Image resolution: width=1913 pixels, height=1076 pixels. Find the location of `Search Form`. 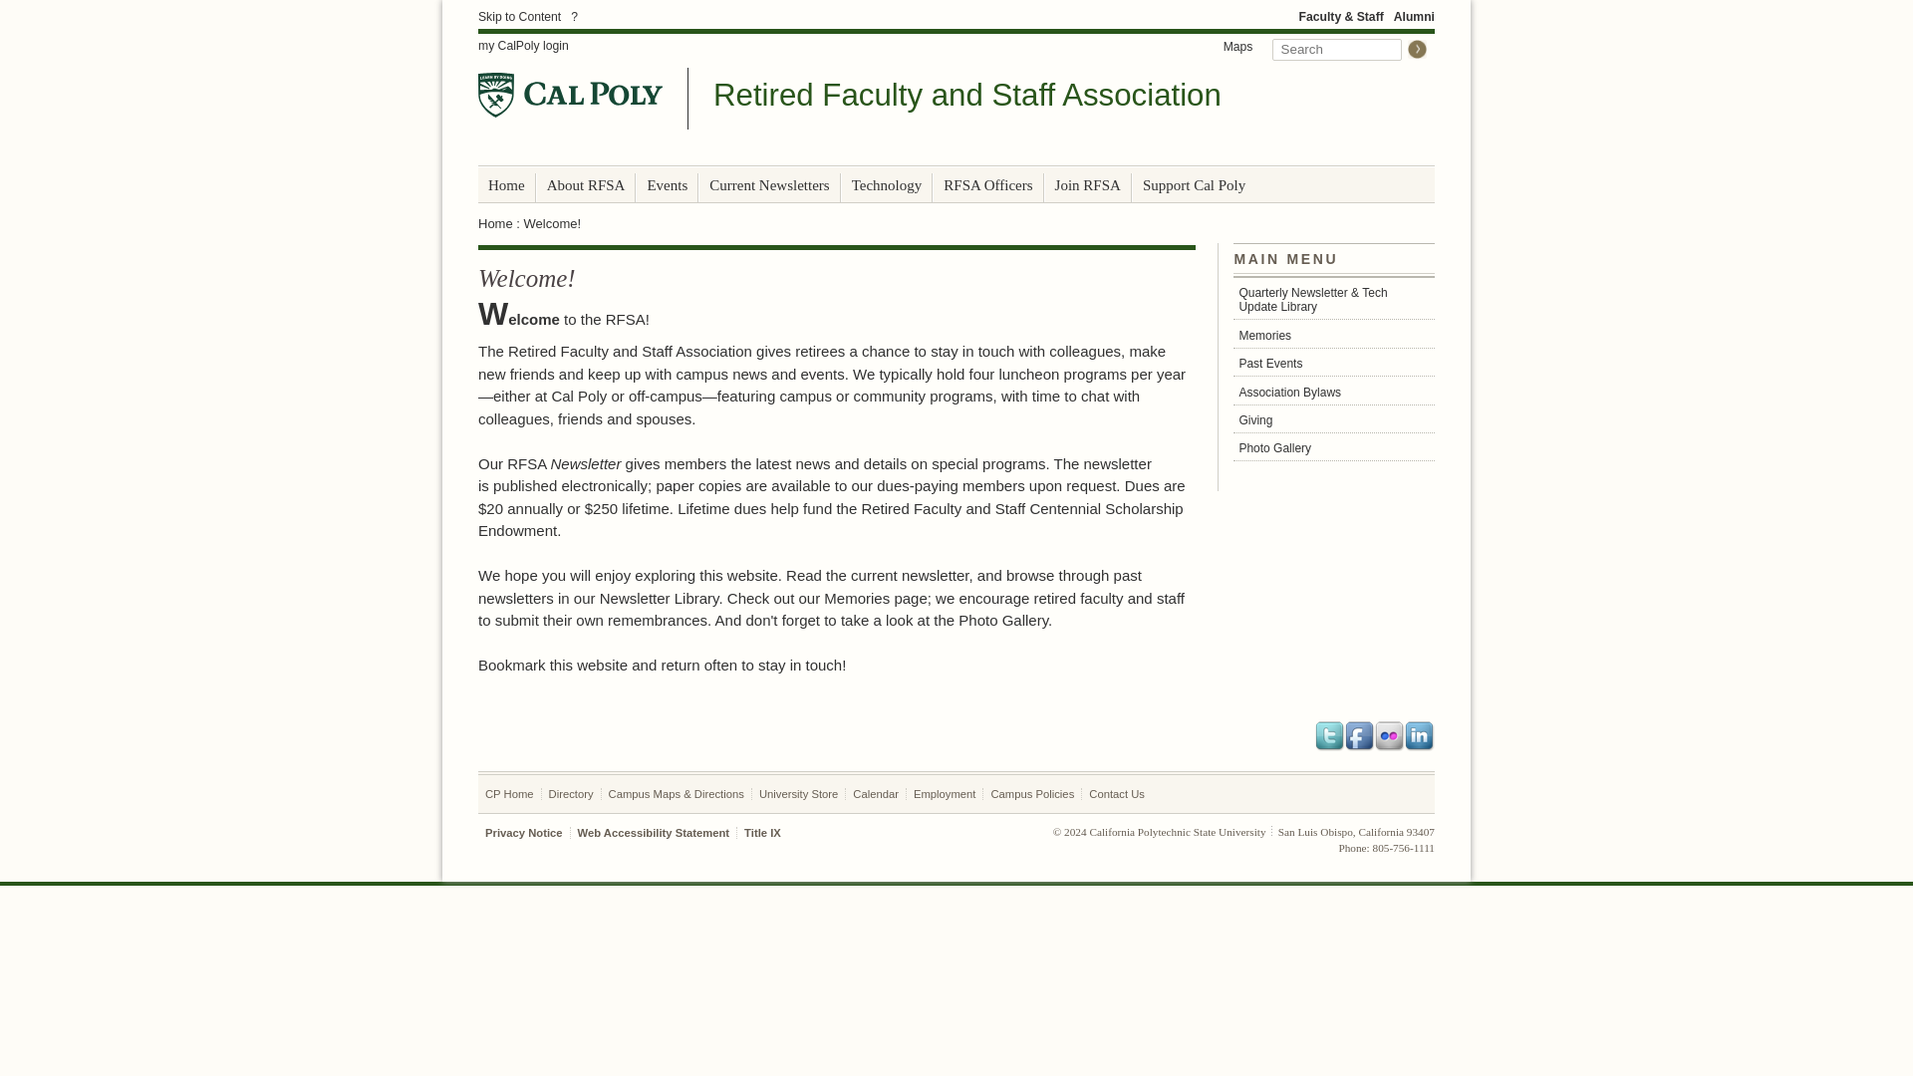

Search Form is located at coordinates (1349, 48).